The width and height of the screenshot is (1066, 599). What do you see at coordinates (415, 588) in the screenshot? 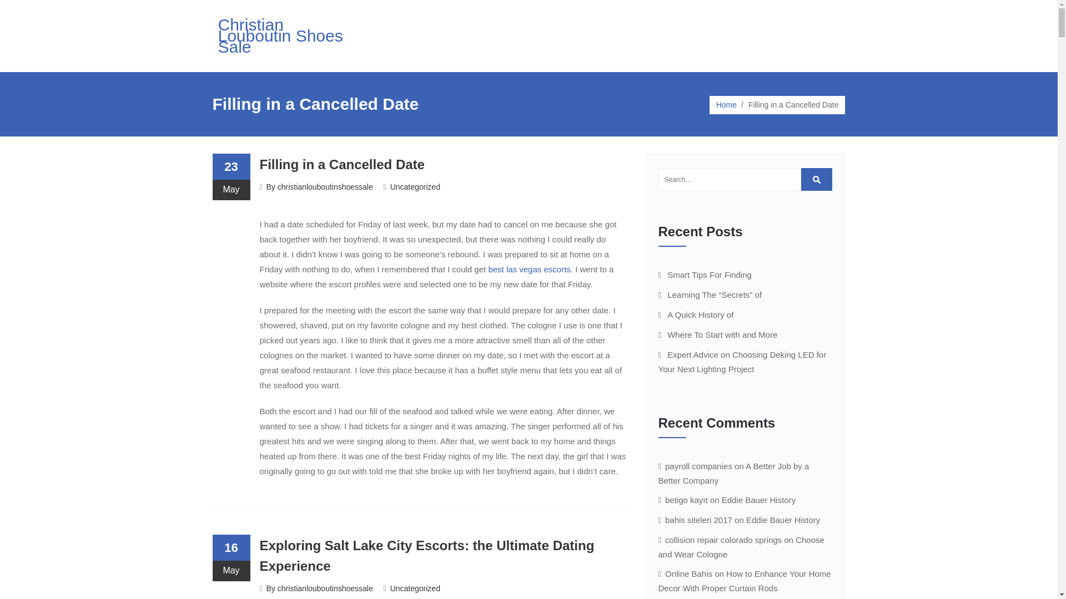
I see `Uncategorized` at bounding box center [415, 588].